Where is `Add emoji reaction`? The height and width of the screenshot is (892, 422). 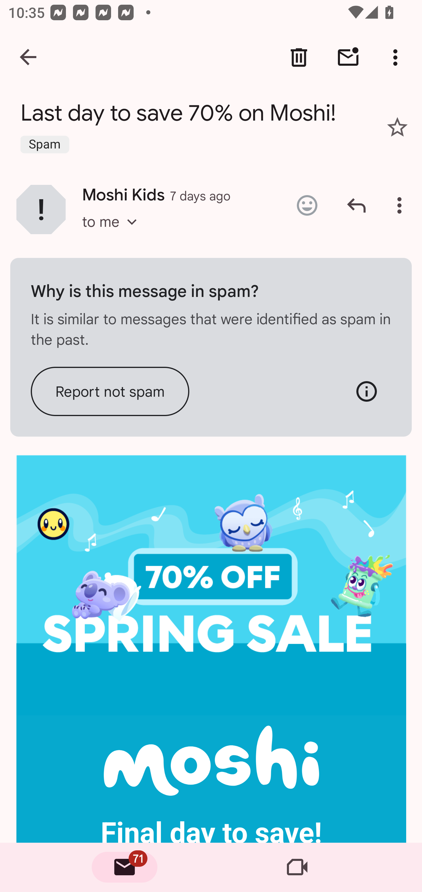 Add emoji reaction is located at coordinates (307, 205).